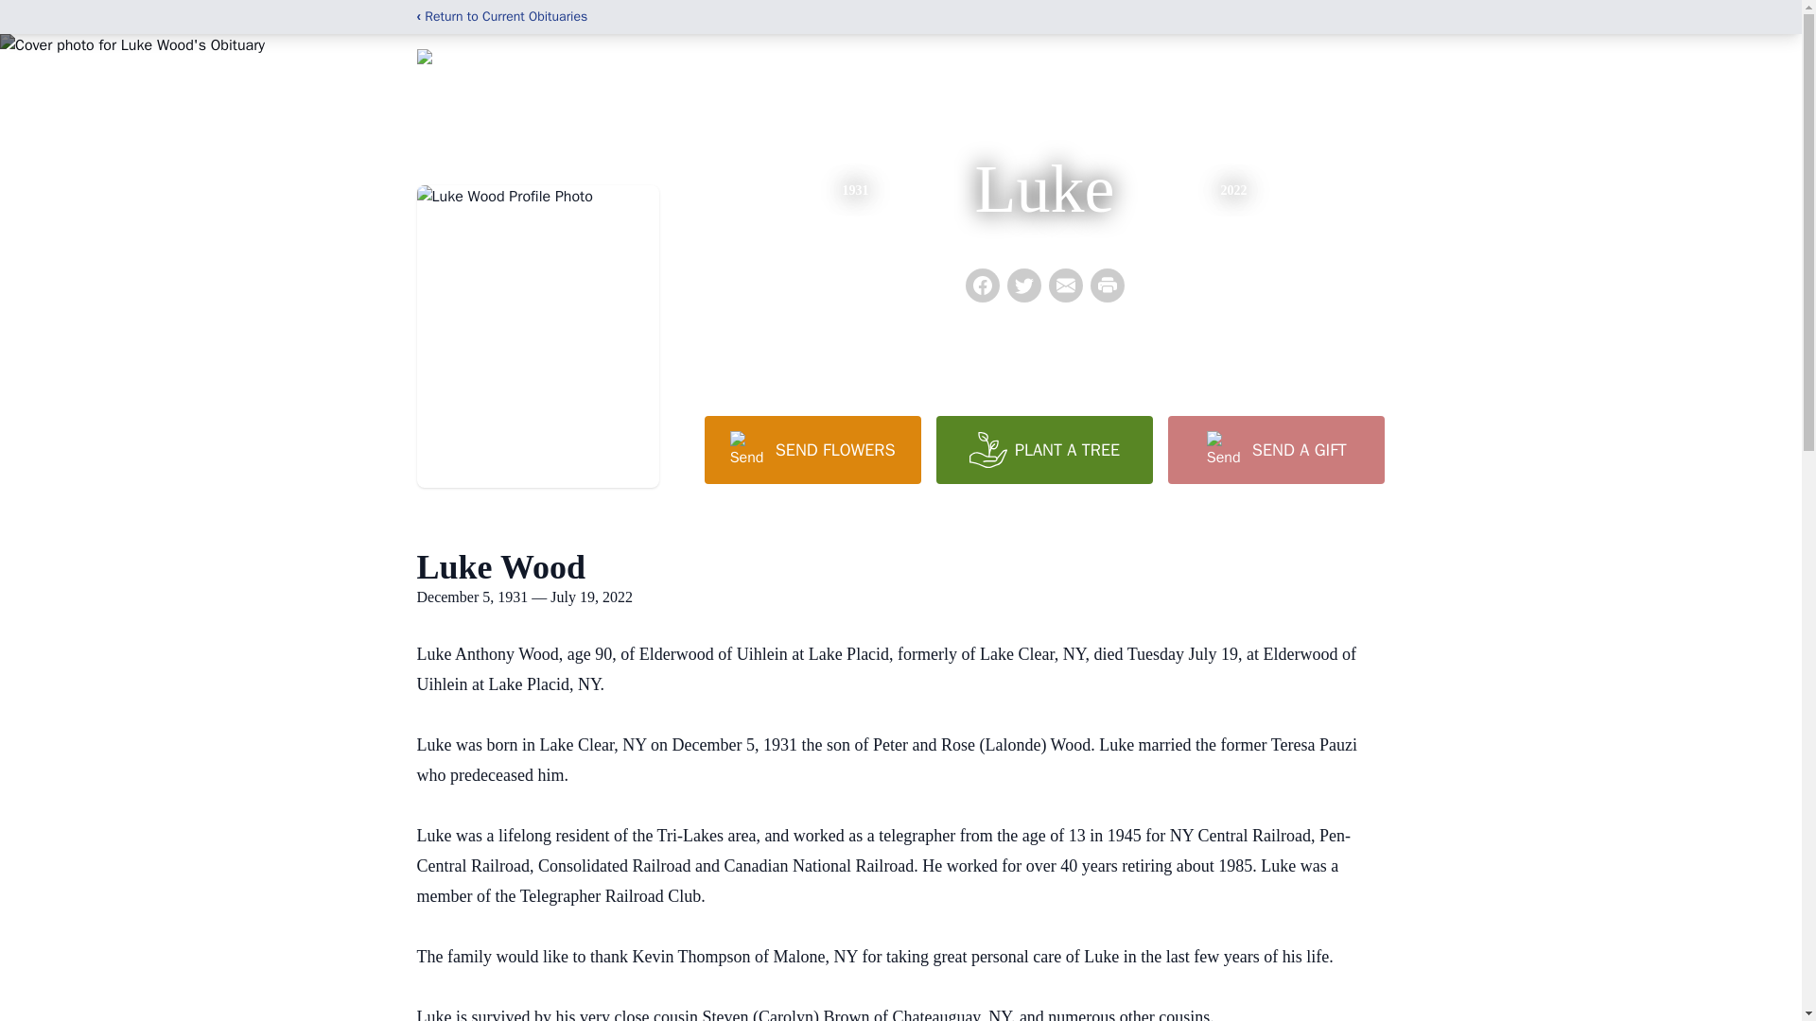 This screenshot has height=1021, width=1816. I want to click on SEND A GIFT, so click(1275, 449).